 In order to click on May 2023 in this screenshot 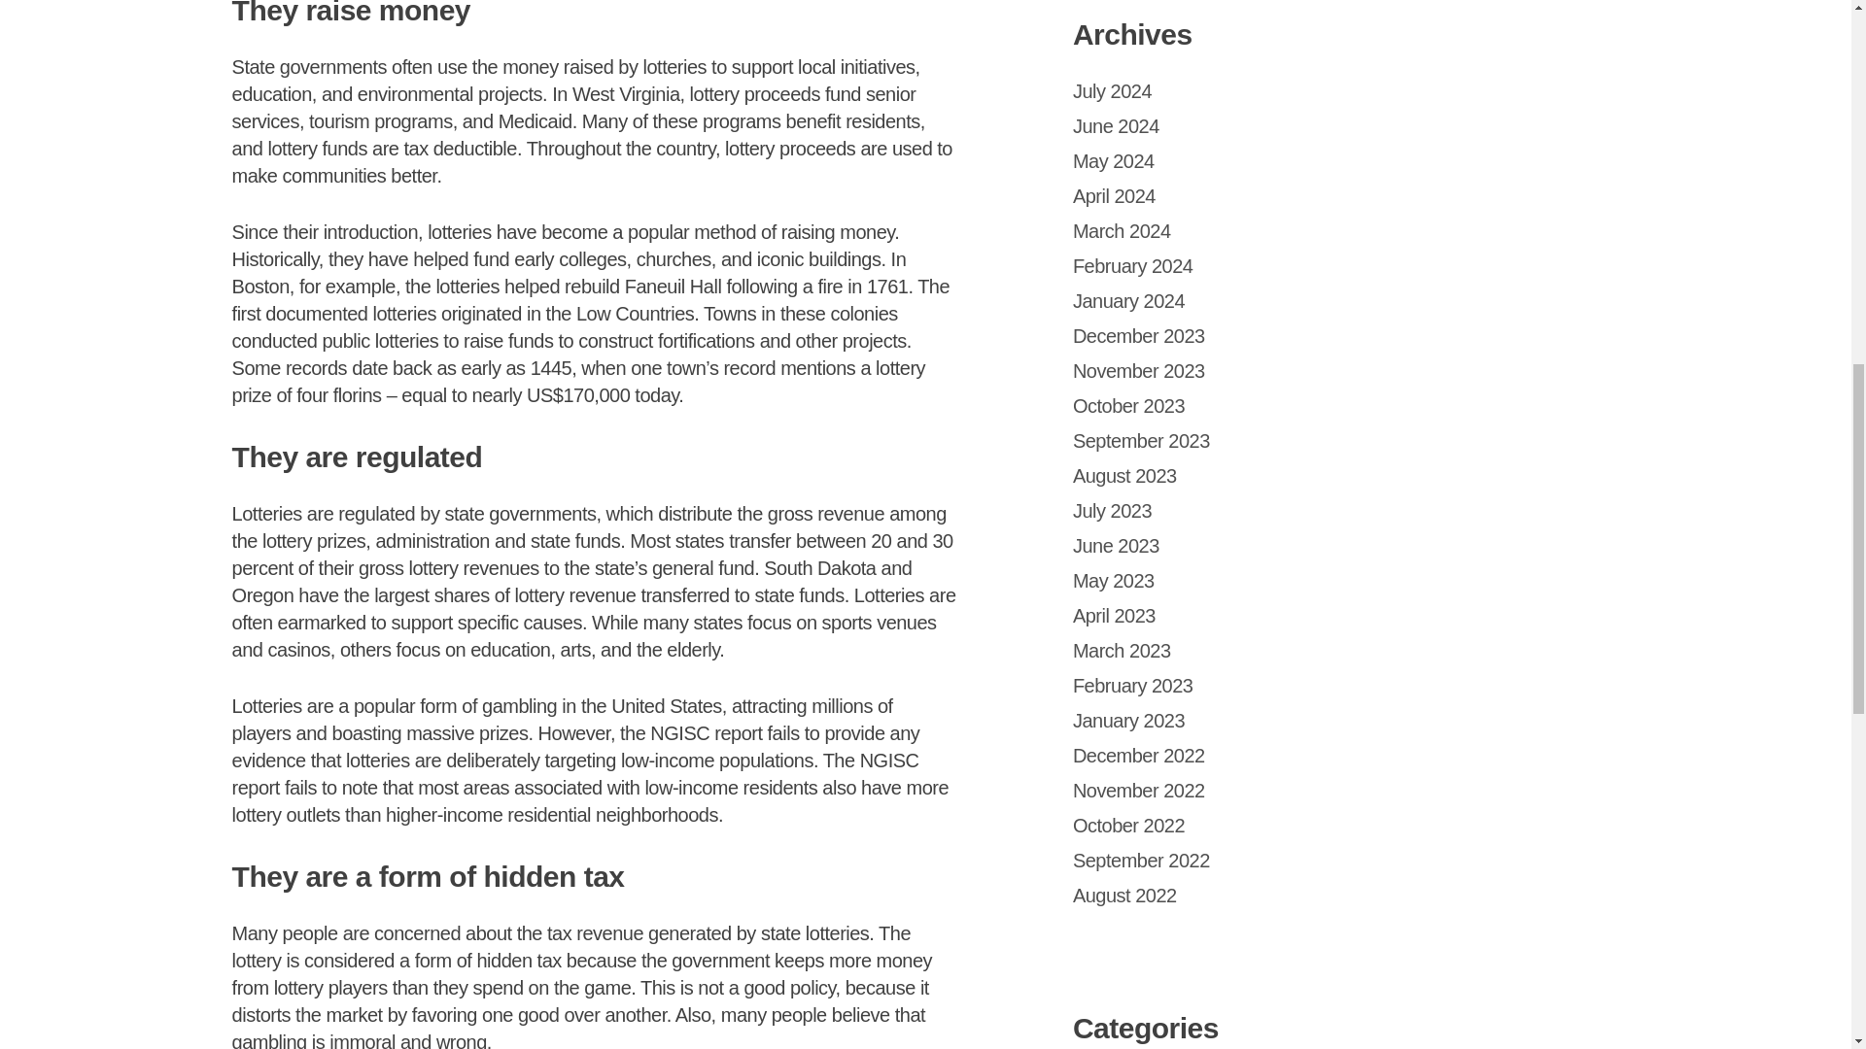, I will do `click(1114, 581)`.